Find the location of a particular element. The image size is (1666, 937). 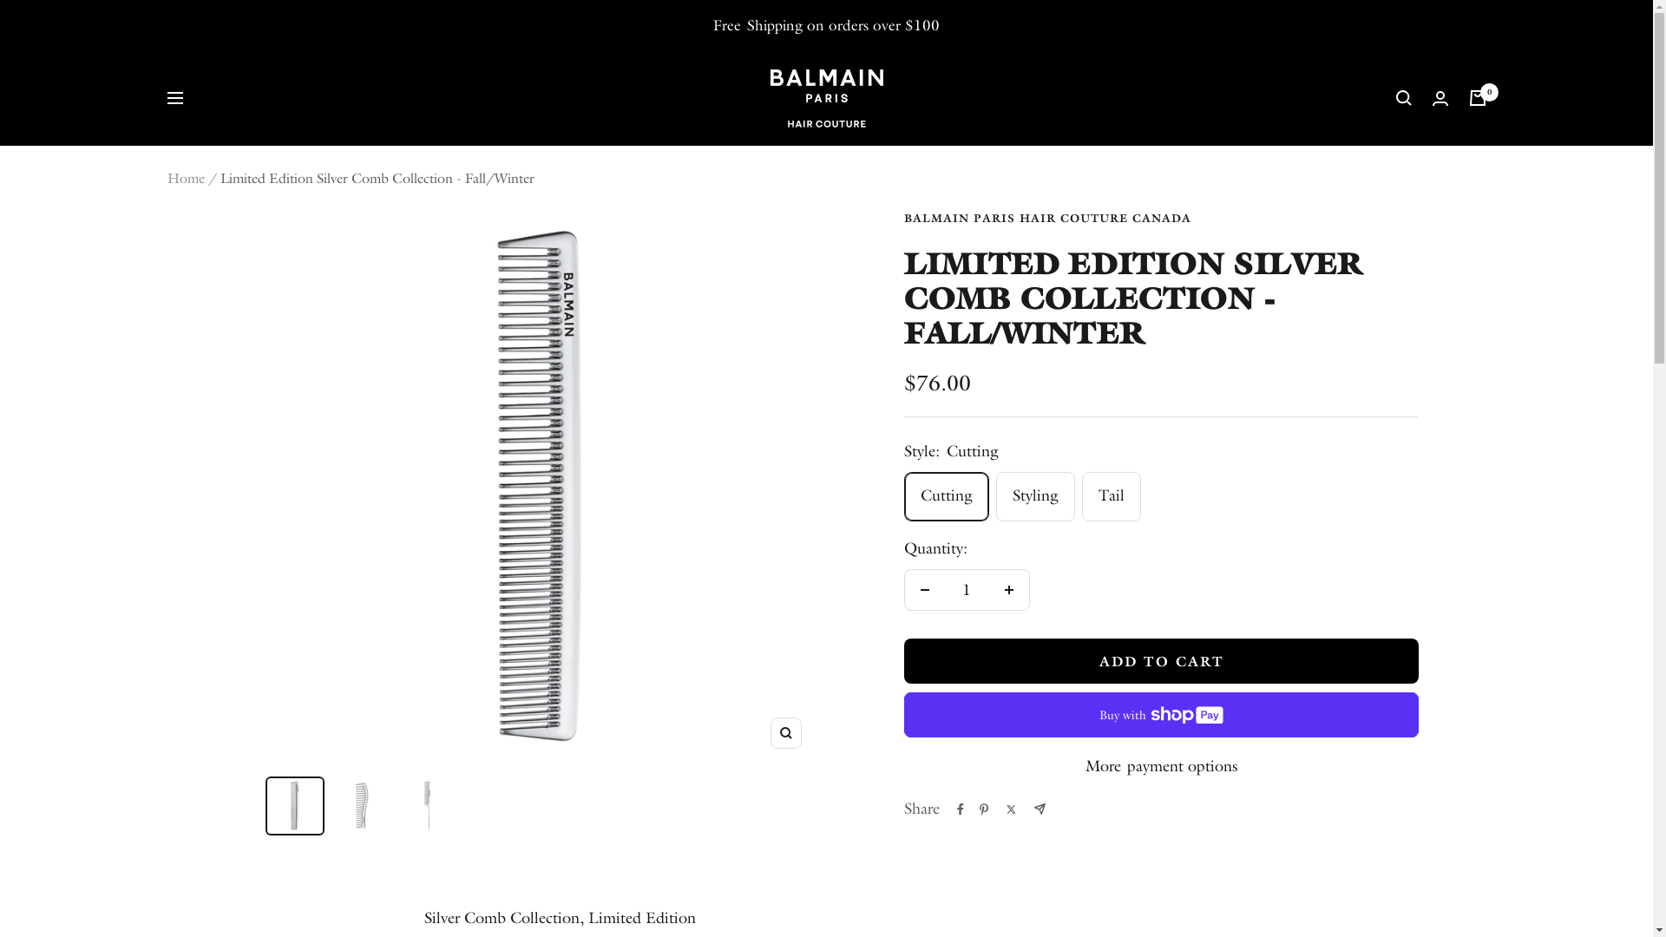

ADD TO CART is located at coordinates (1162, 661).